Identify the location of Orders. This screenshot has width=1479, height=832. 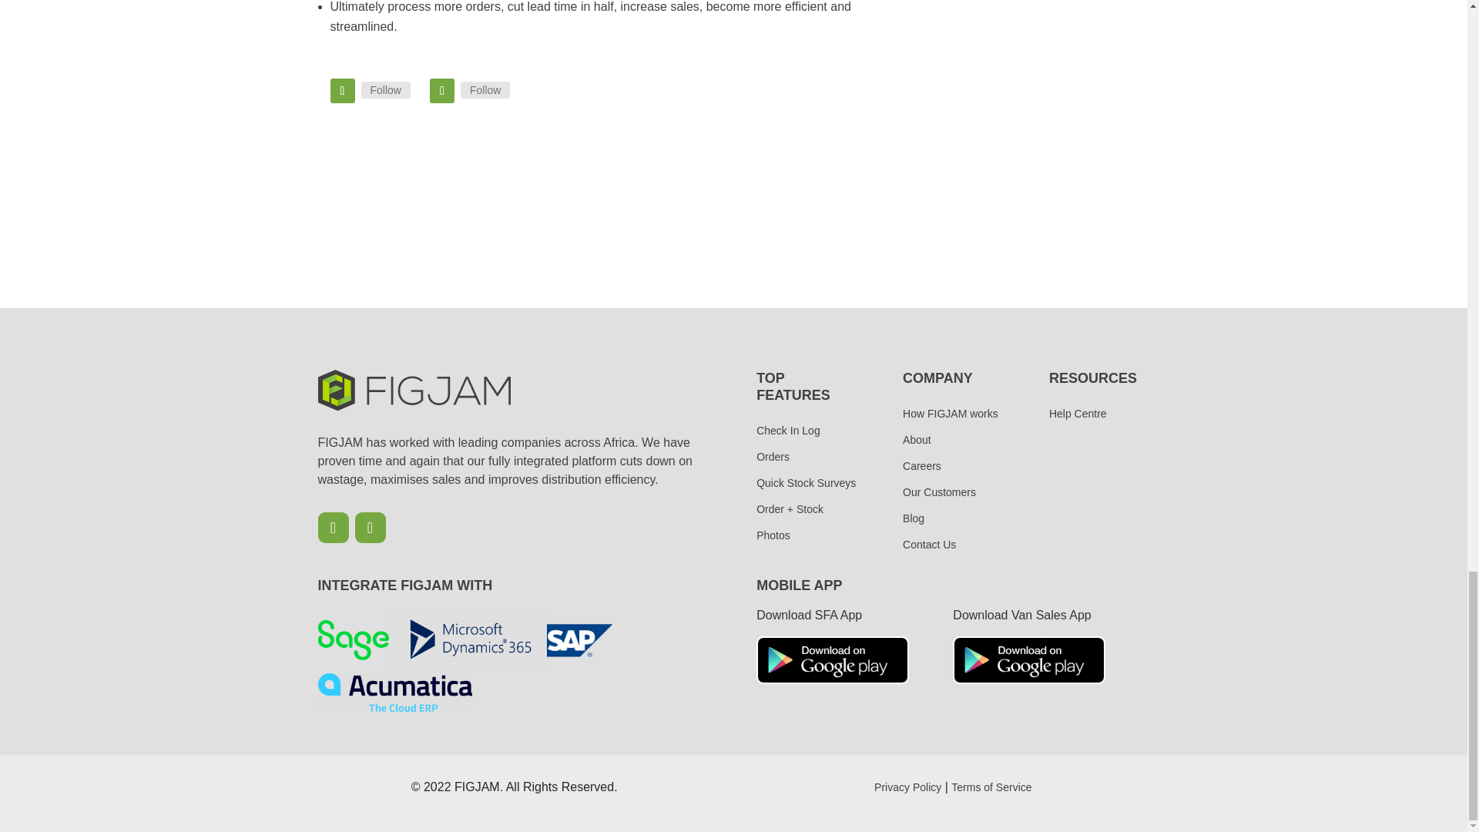
(806, 456).